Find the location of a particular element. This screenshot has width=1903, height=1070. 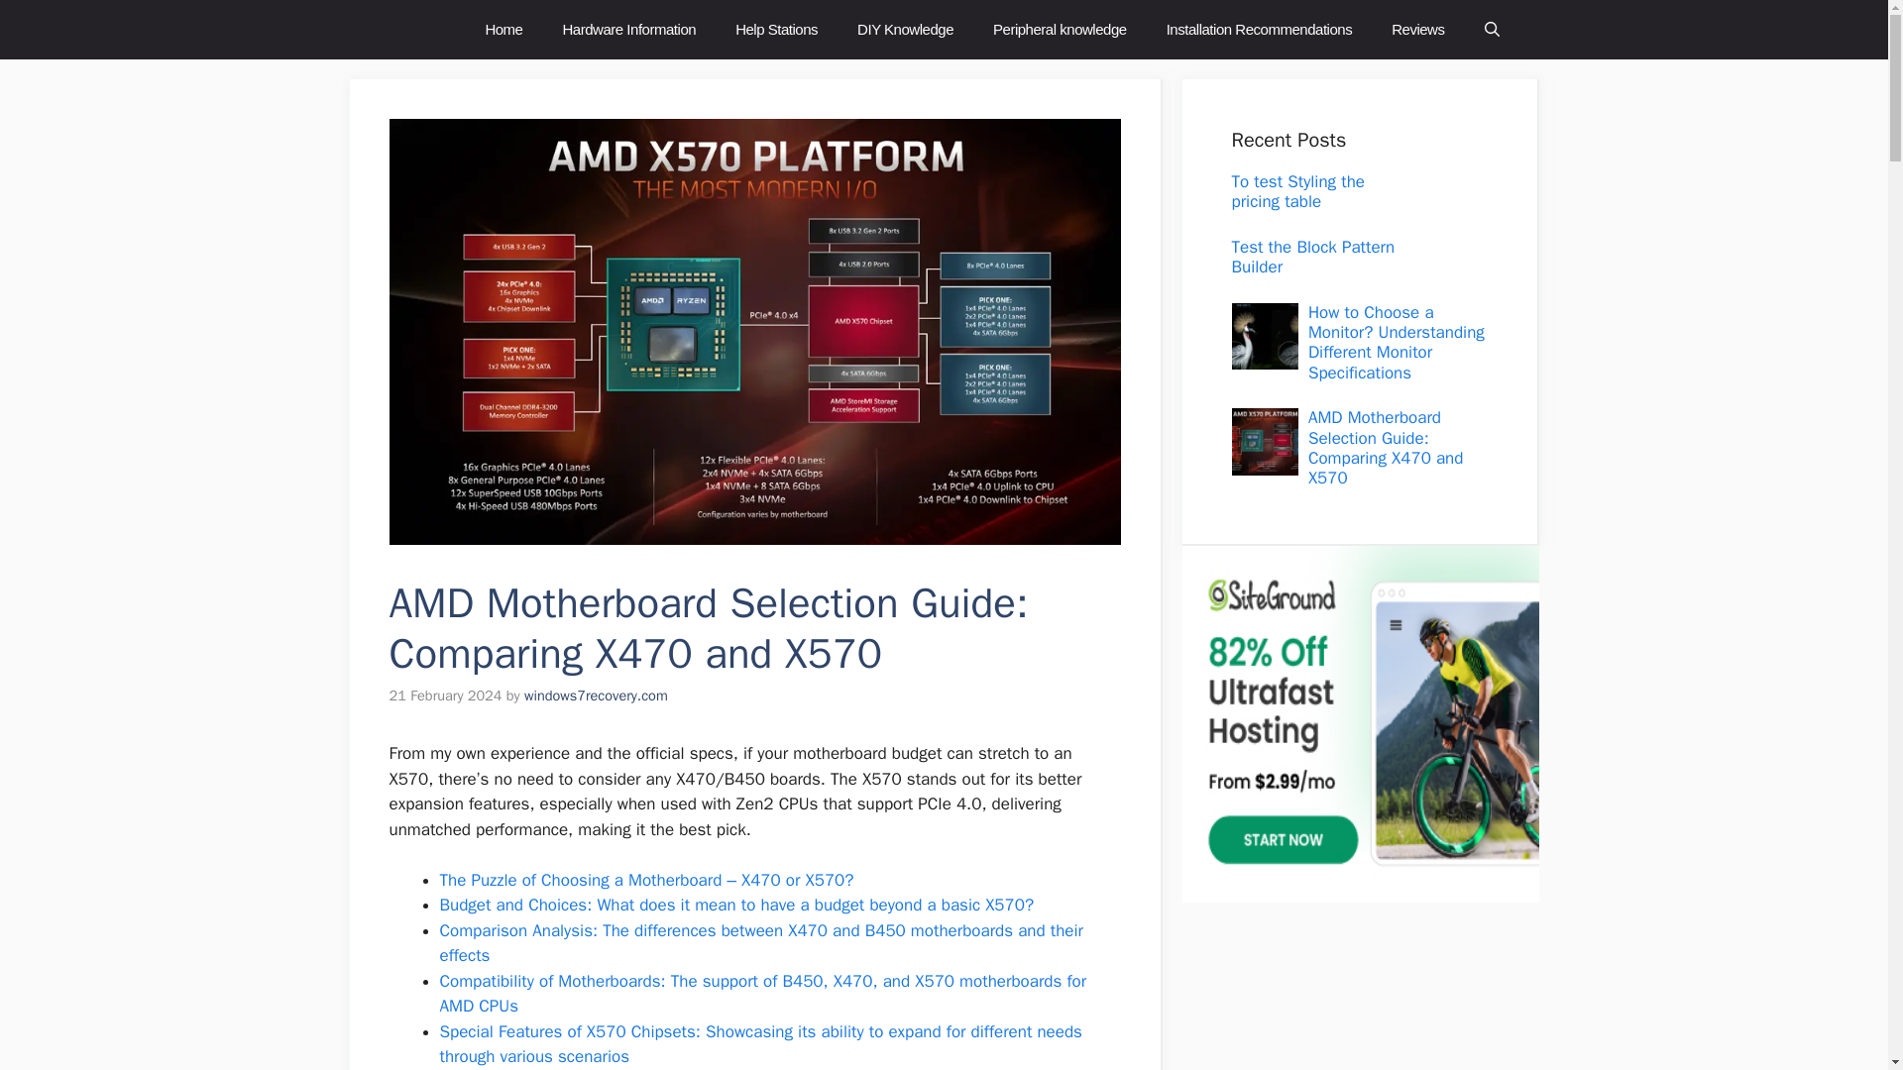

Reviews is located at coordinates (1417, 30).